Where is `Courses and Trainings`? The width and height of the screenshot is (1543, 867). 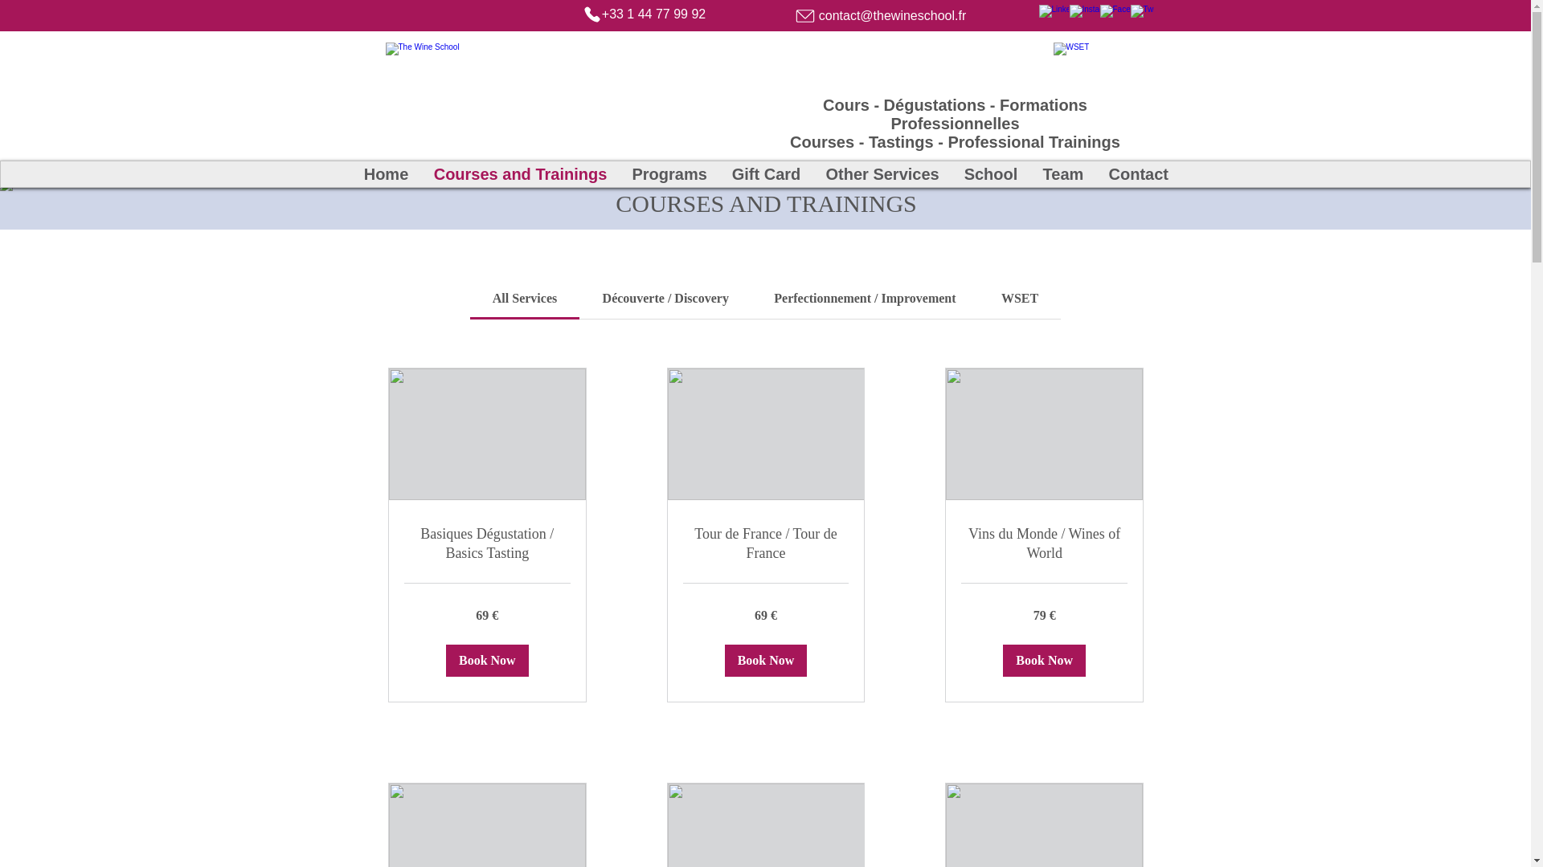 Courses and Trainings is located at coordinates (521, 173).